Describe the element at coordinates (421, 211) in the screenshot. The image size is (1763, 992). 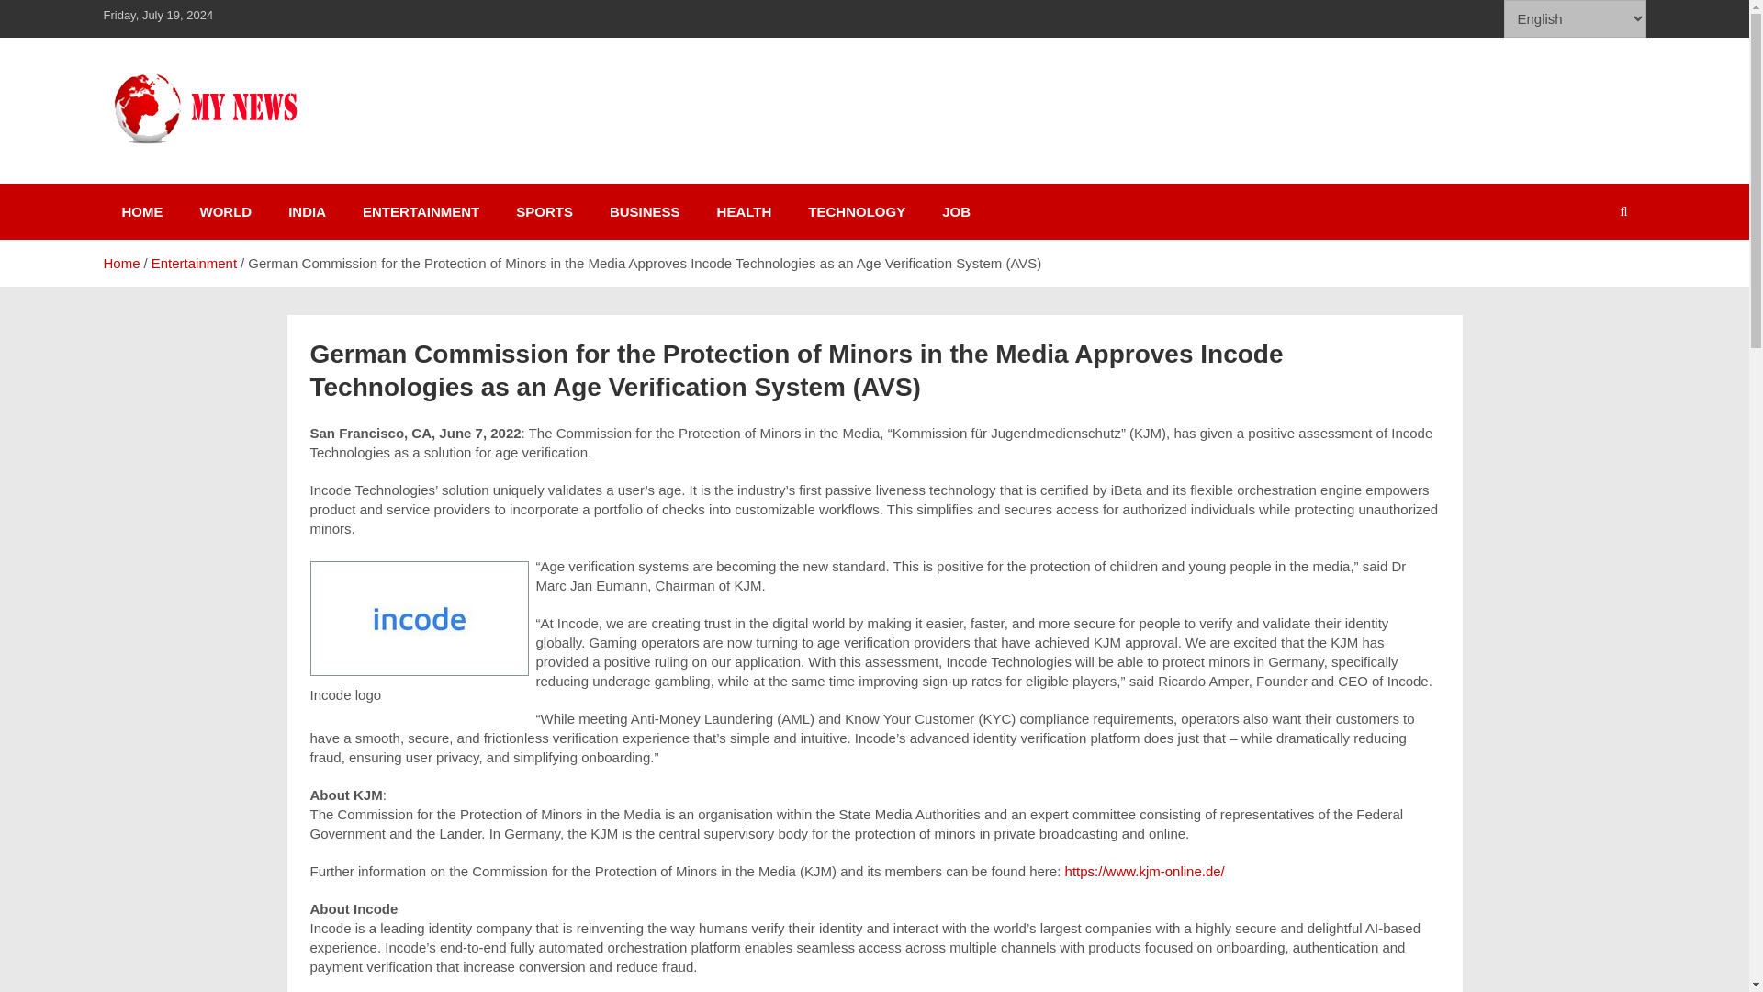
I see `ENTERTAINMENT` at that location.